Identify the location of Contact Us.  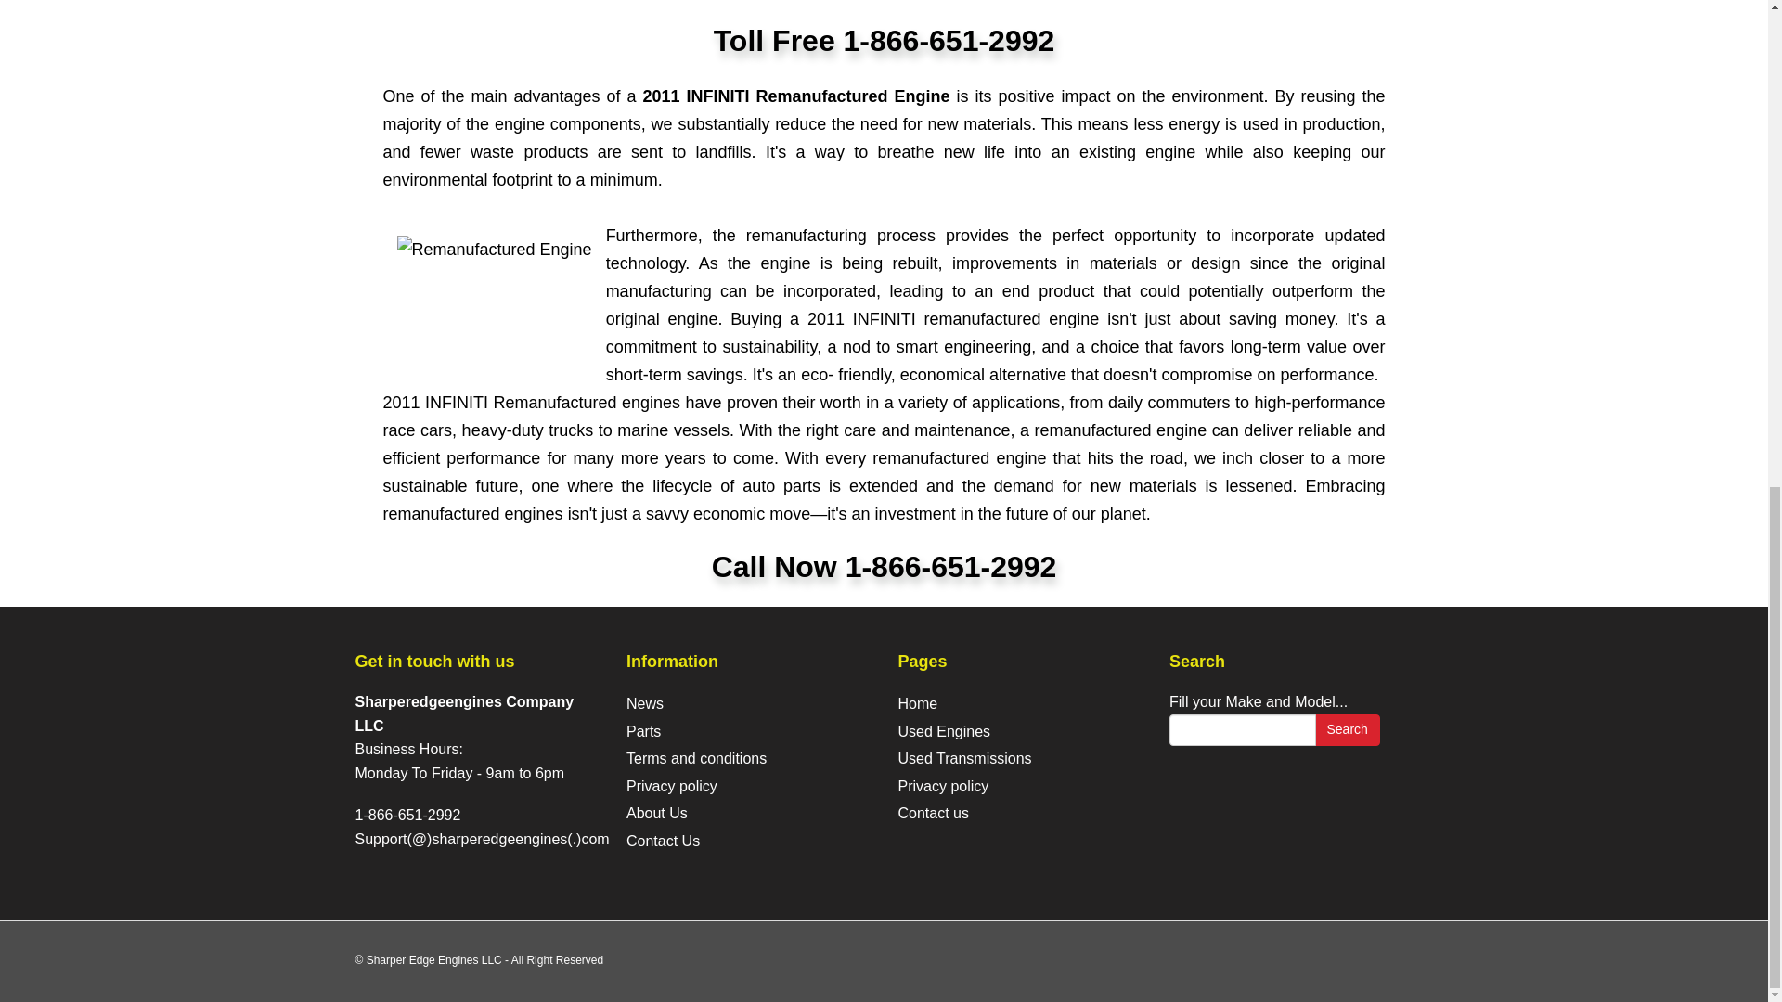
(934, 813).